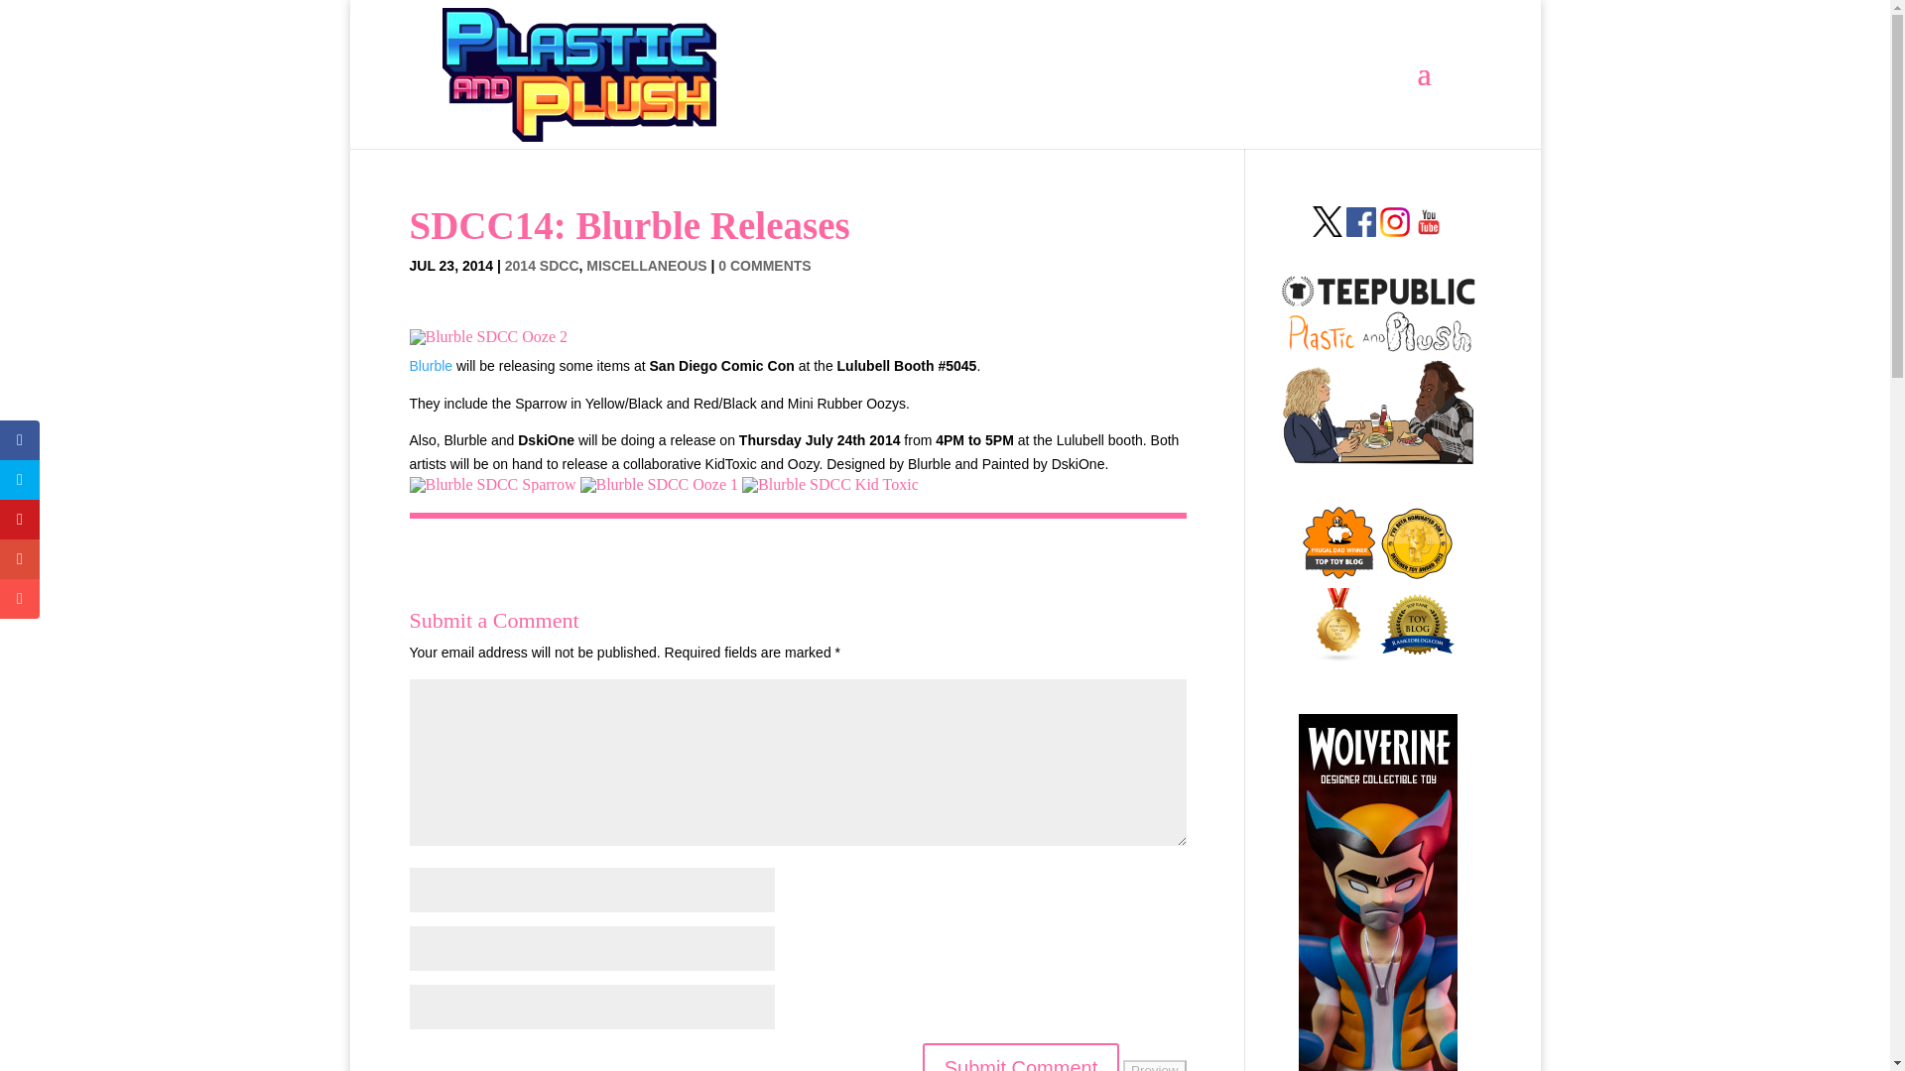  Describe the element at coordinates (659, 484) in the screenshot. I see `Blurble SDCC Ooze 1` at that location.